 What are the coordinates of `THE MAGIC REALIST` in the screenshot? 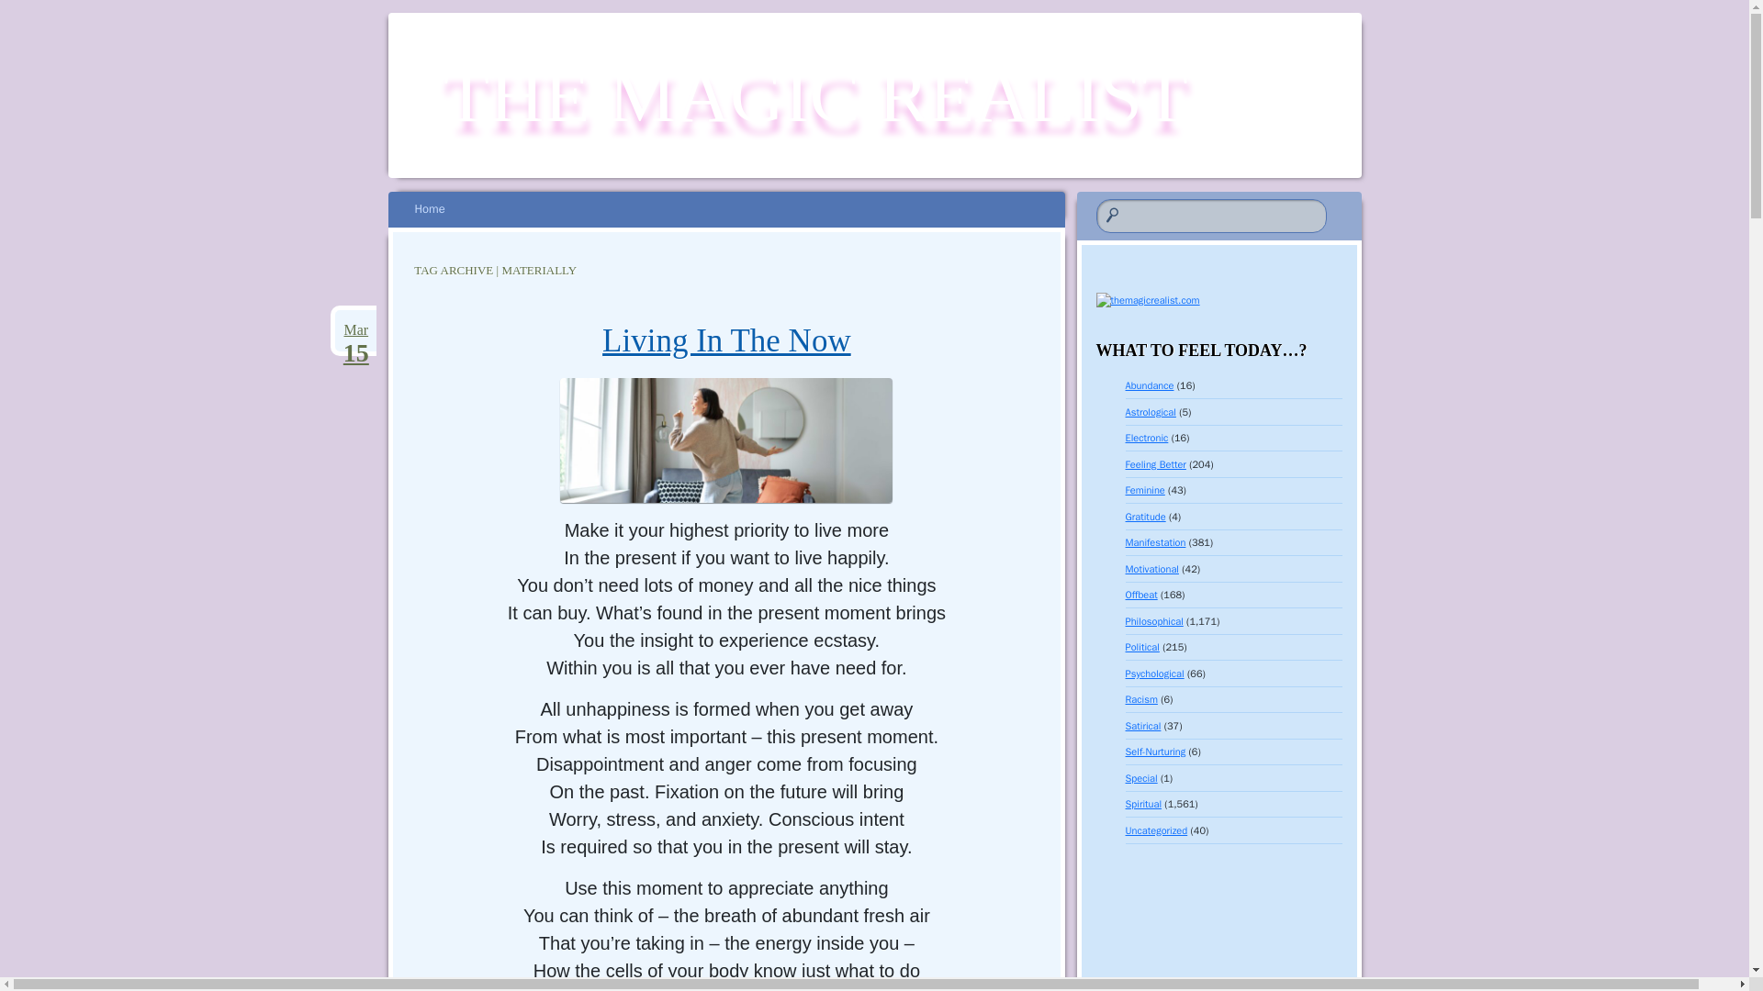 It's located at (815, 96).